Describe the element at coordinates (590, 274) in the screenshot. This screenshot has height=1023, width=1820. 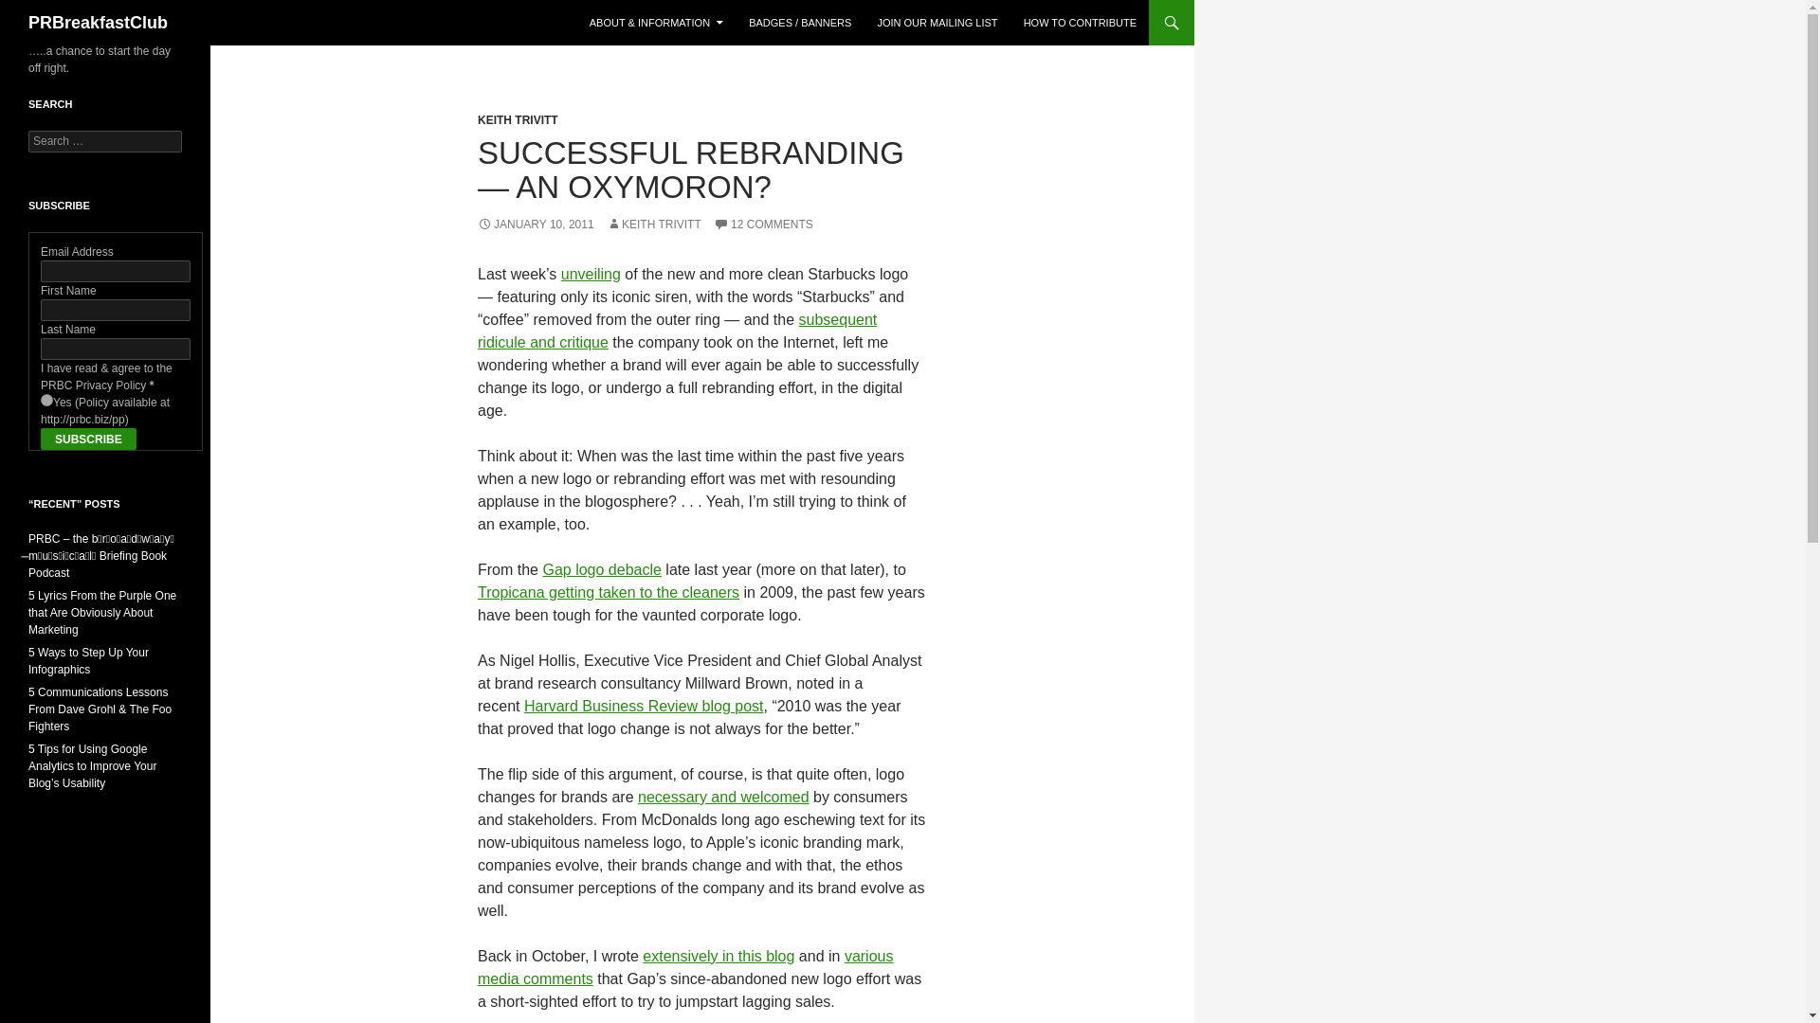
I see `unveiling` at that location.